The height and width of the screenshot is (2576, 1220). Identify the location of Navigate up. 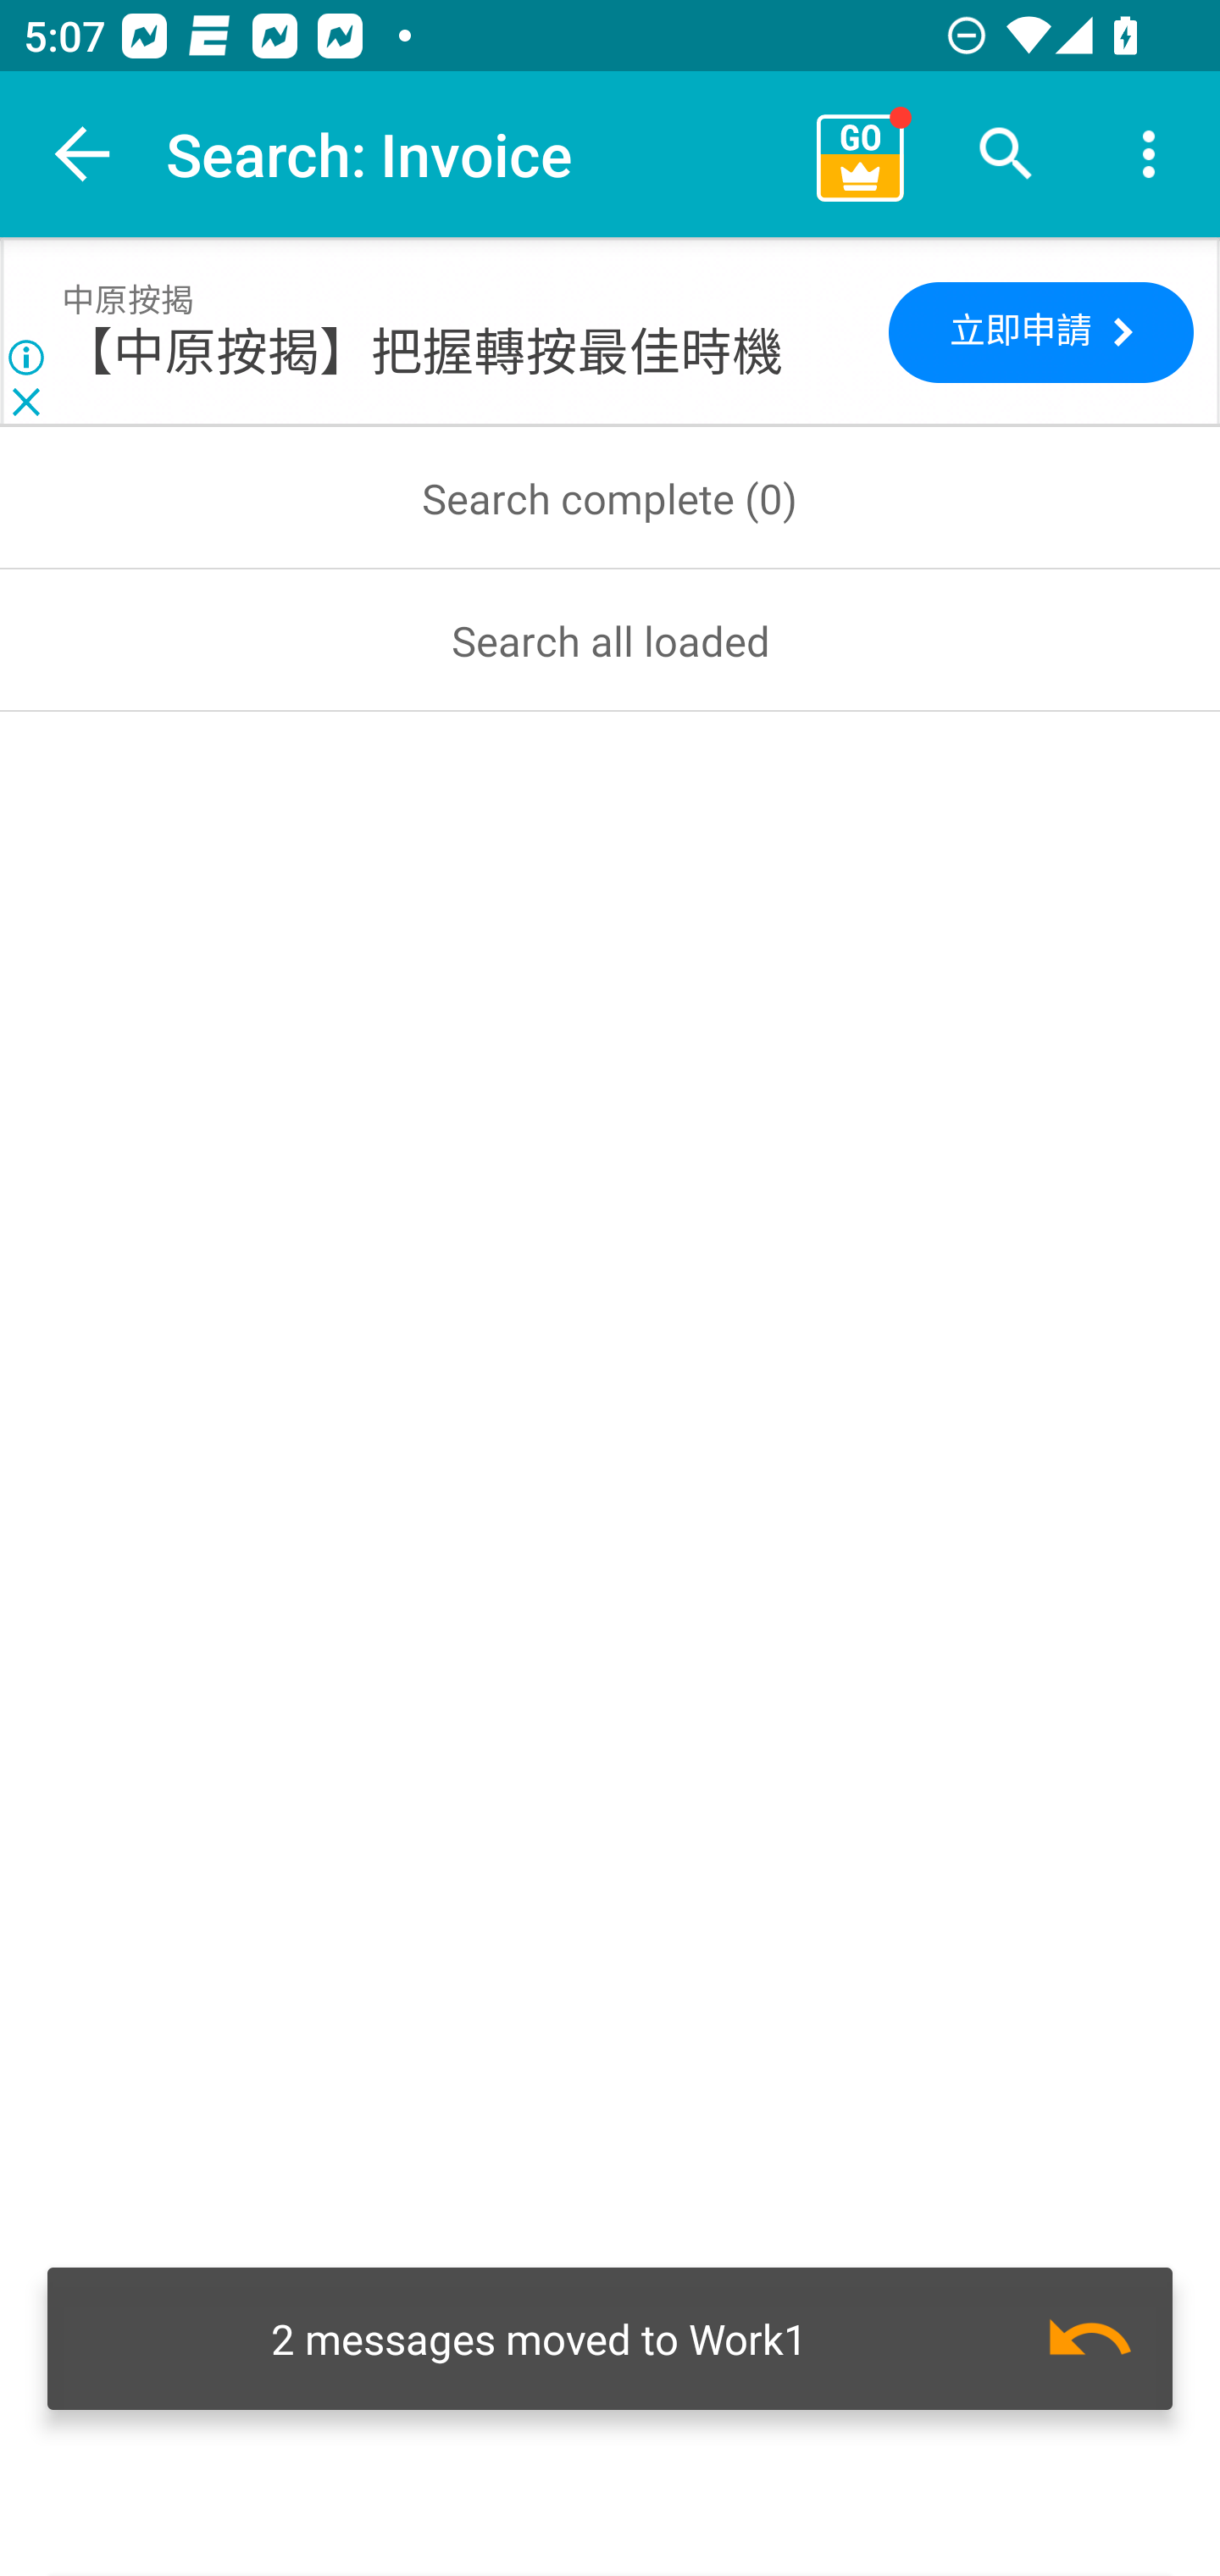
(83, 154).